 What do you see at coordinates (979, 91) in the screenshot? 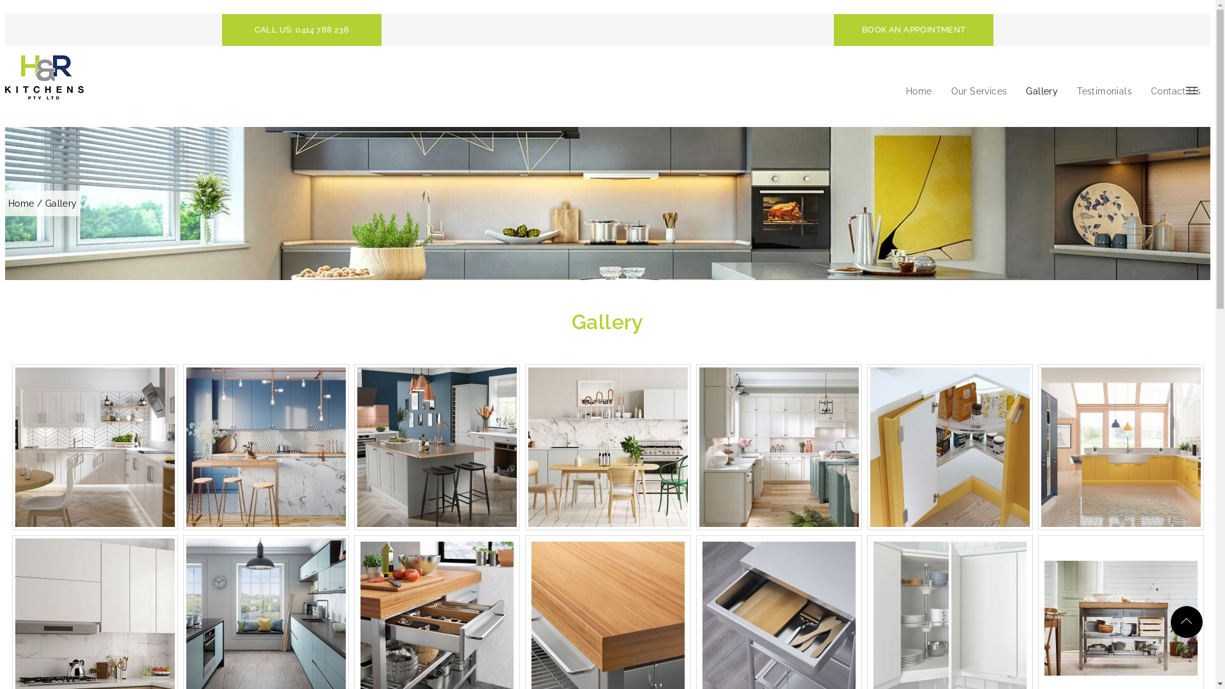
I see `Our Services` at bounding box center [979, 91].